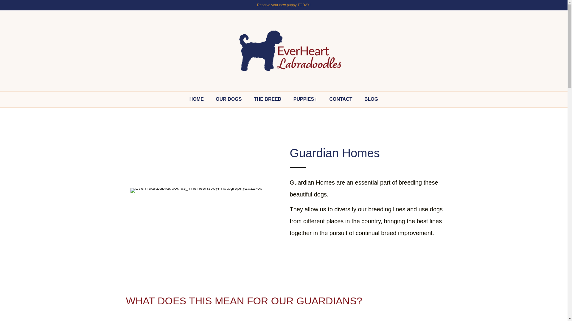  Describe the element at coordinates (284, 5) in the screenshot. I see `Reserve your new puppy TODAY!` at that location.